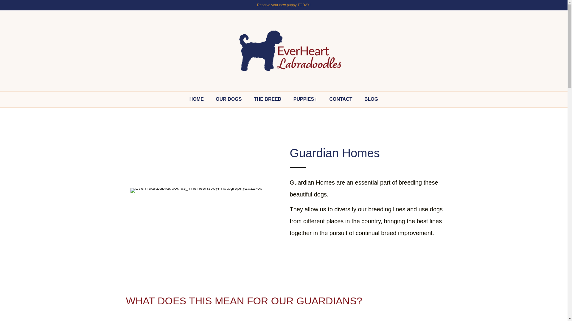  Describe the element at coordinates (284, 5) in the screenshot. I see `Reserve your new puppy TODAY!` at that location.